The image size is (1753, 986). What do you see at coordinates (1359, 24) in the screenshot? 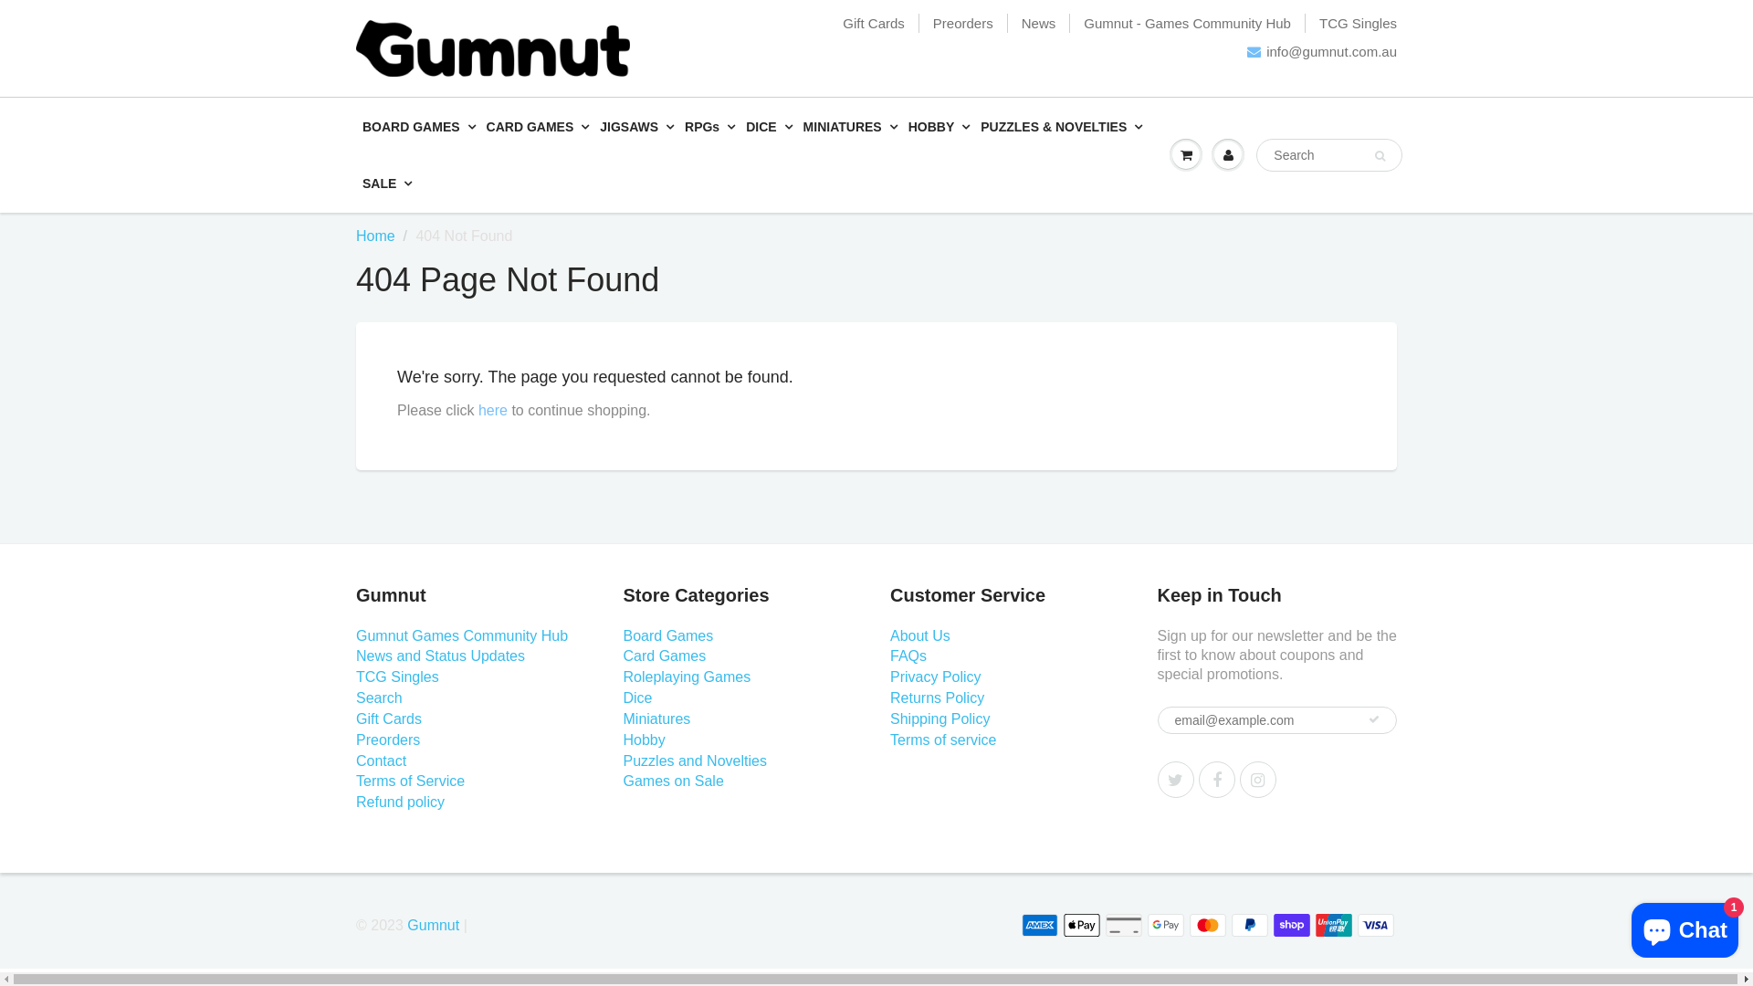
I see `TCG Singles` at bounding box center [1359, 24].